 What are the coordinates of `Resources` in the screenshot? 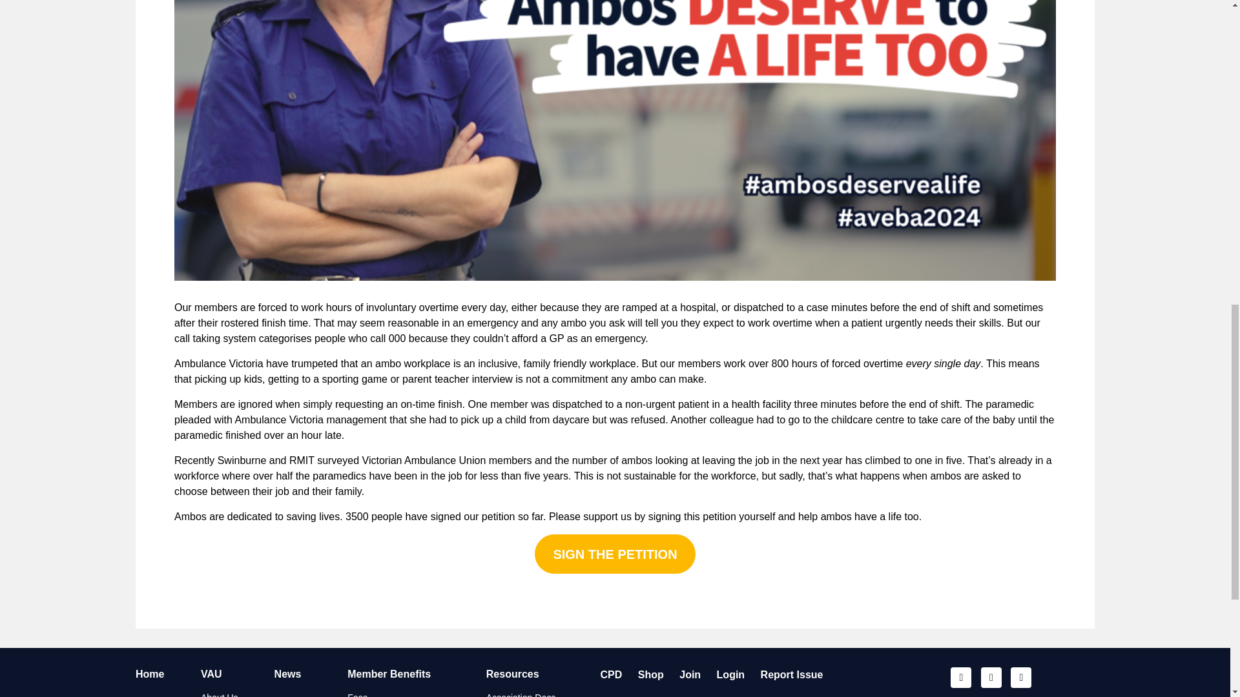 It's located at (513, 674).